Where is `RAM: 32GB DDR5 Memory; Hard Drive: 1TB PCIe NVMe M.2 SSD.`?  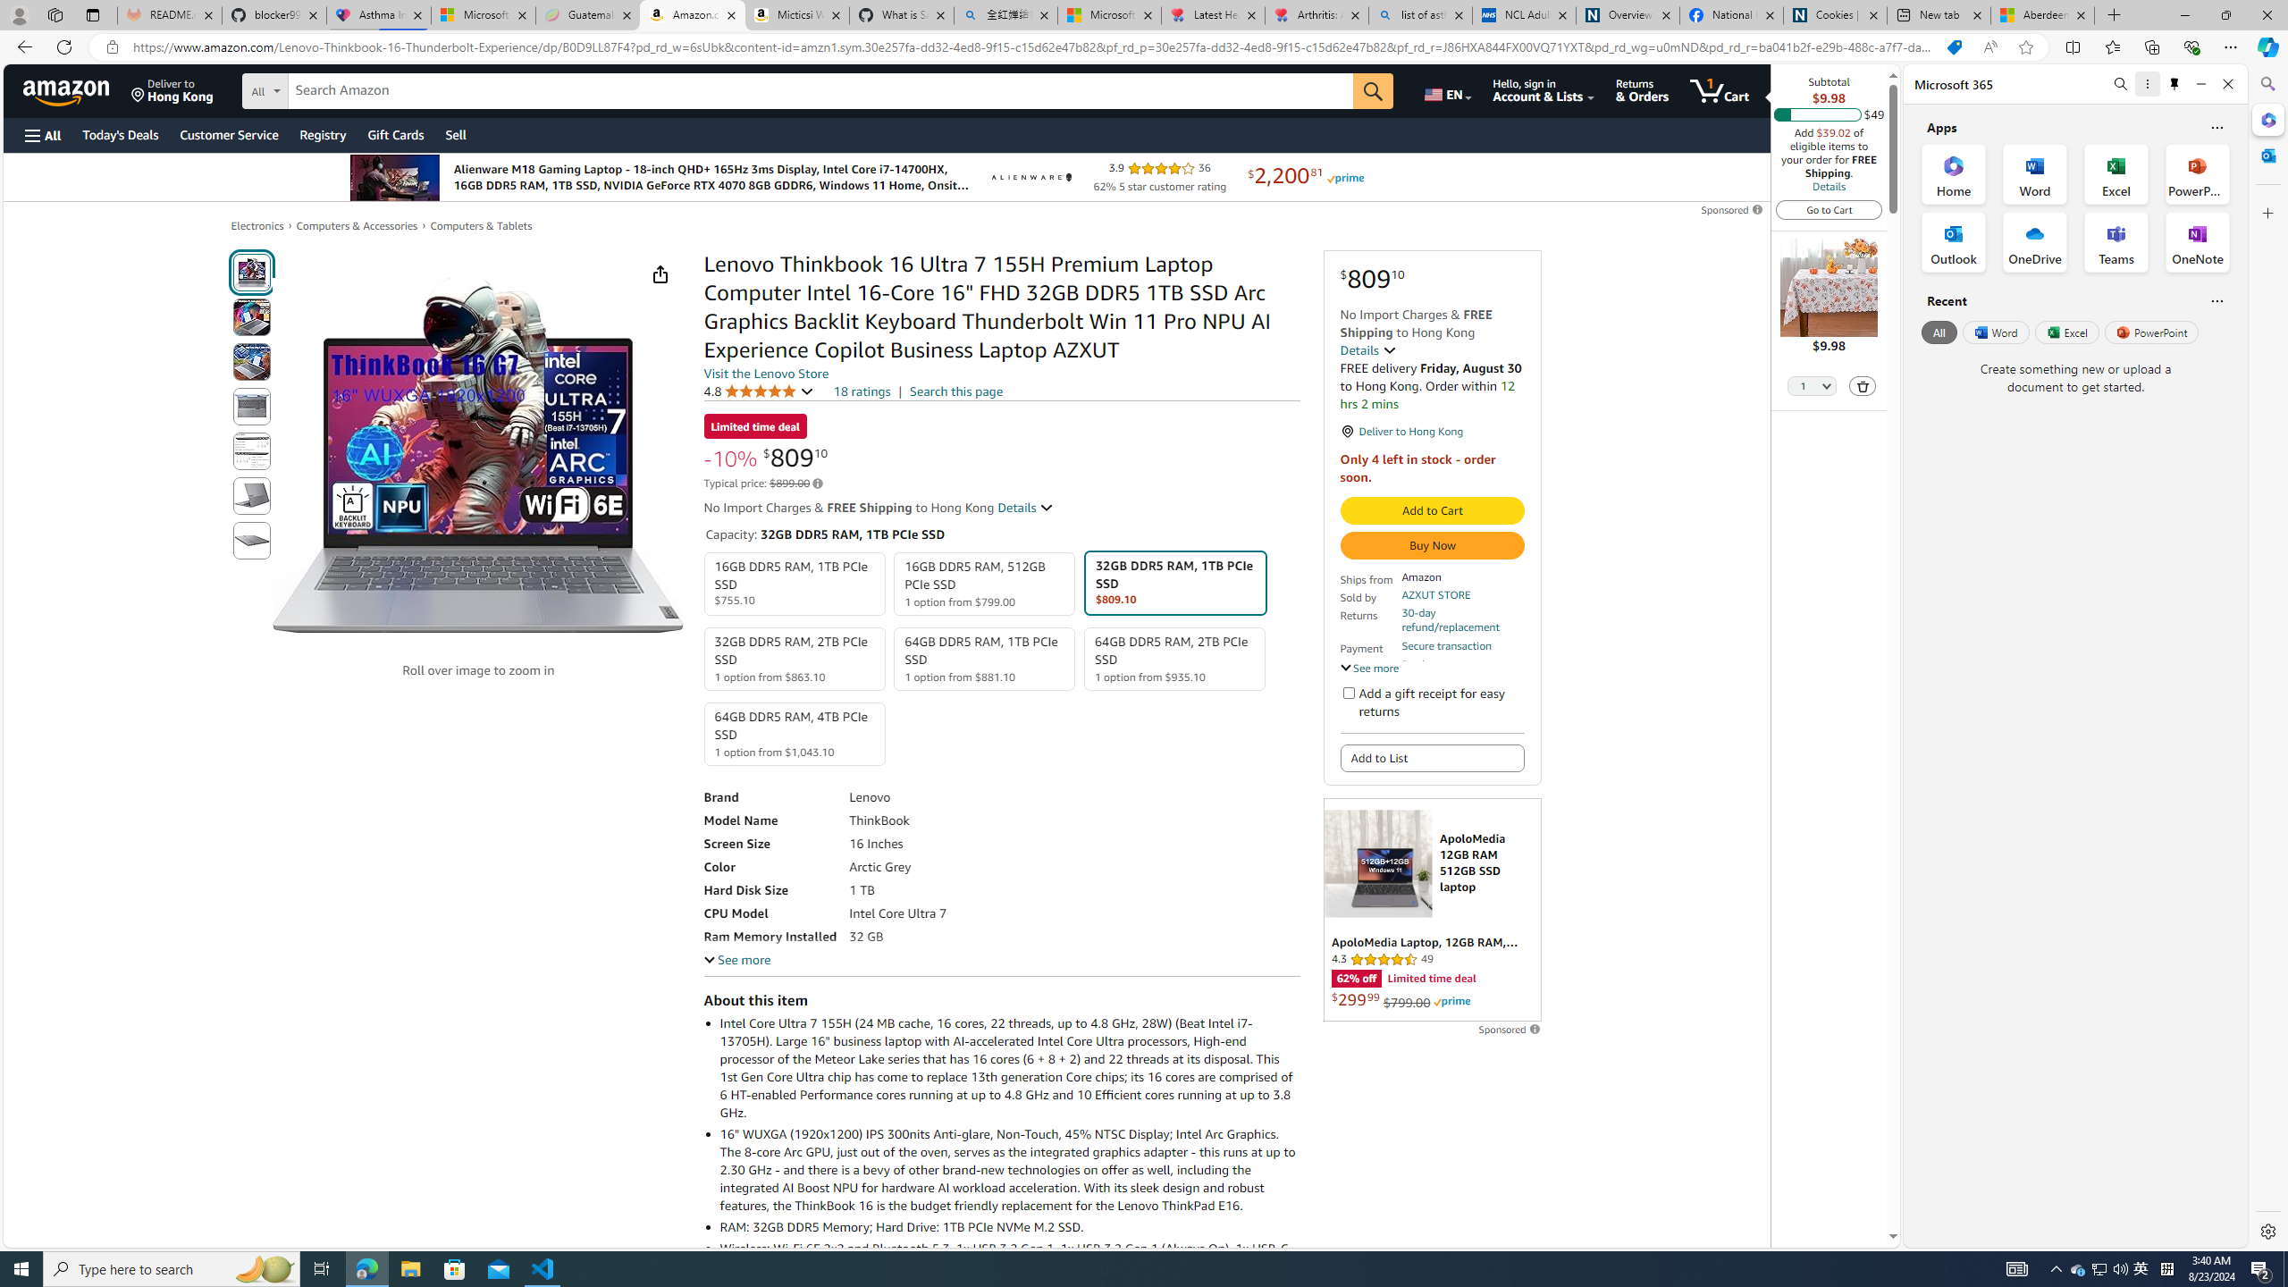 RAM: 32GB DDR5 Memory; Hard Drive: 1TB PCIe NVMe M.2 SSD. is located at coordinates (1008, 1226).